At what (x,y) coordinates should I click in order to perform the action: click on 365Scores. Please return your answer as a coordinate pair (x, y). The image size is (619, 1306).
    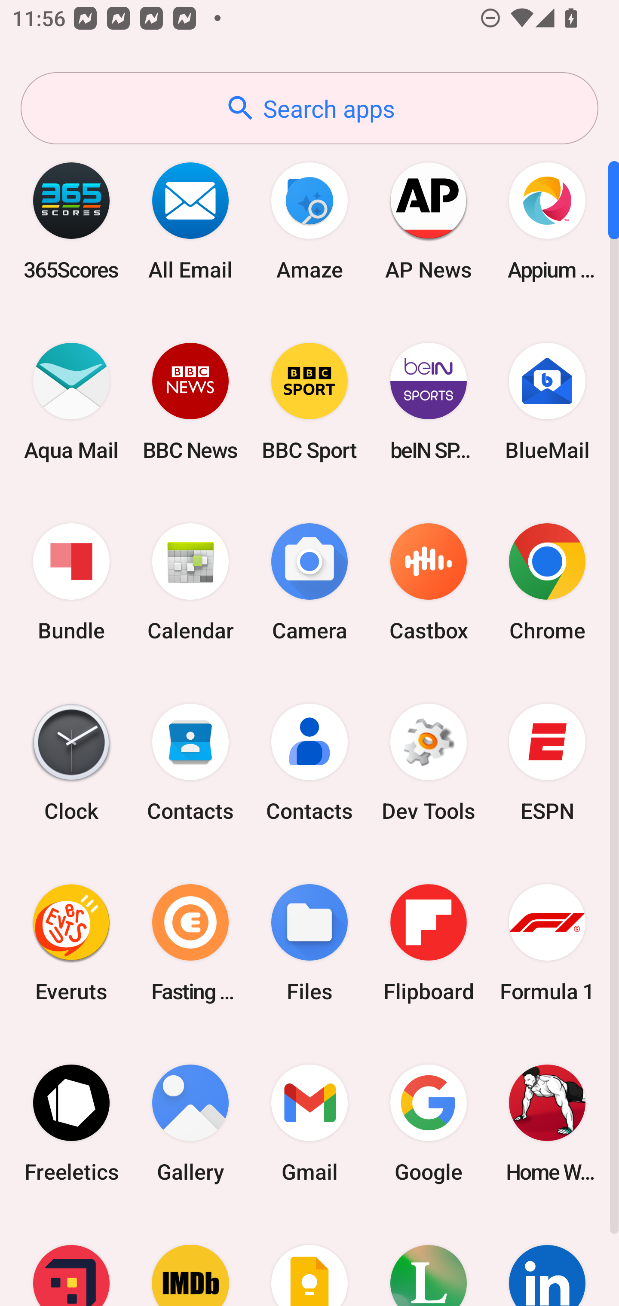
    Looking at the image, I should click on (71, 221).